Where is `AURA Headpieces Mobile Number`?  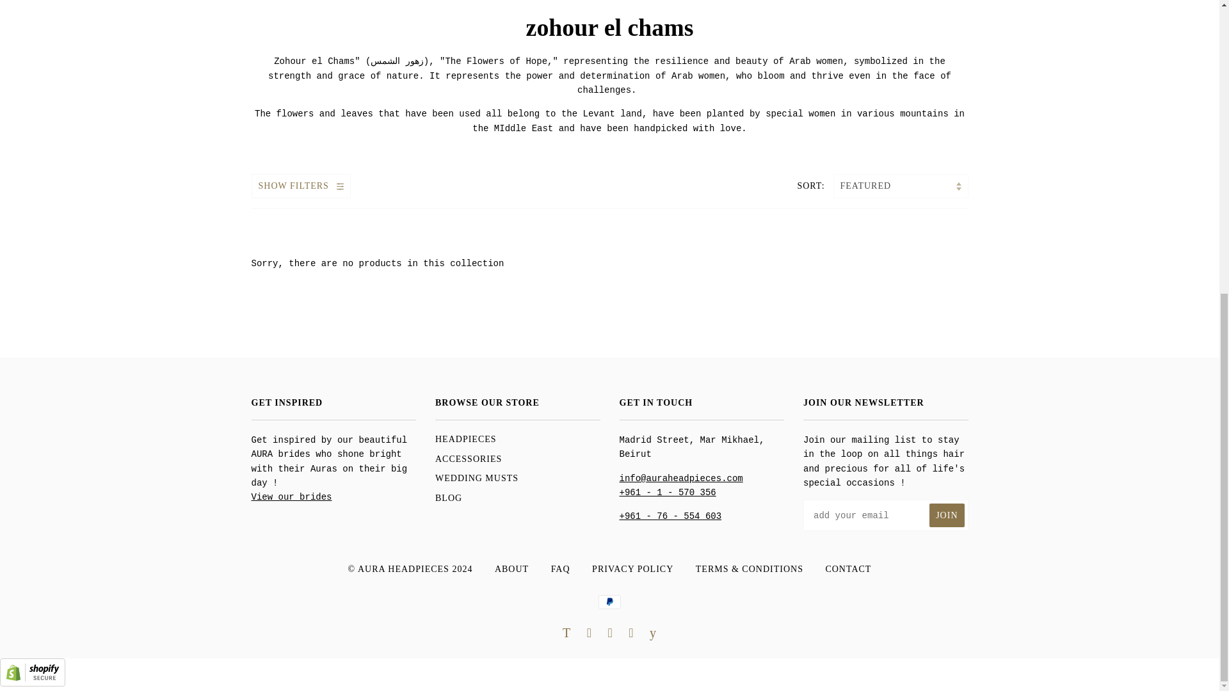
AURA Headpieces Mobile Number is located at coordinates (671, 516).